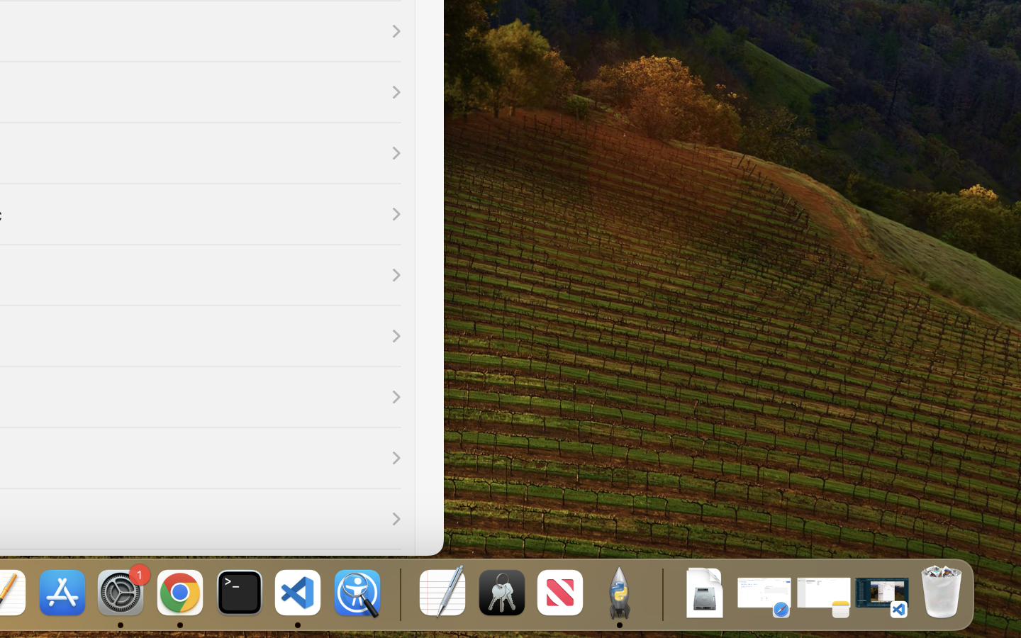  I want to click on 0.4285714328289032, so click(398, 594).